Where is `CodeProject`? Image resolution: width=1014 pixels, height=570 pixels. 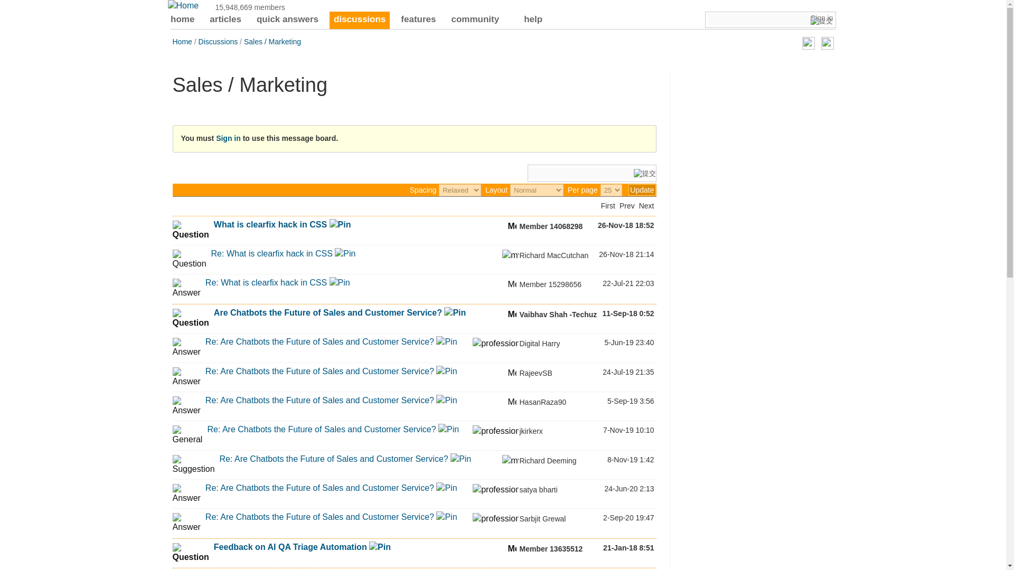
CodeProject is located at coordinates (183, 5).